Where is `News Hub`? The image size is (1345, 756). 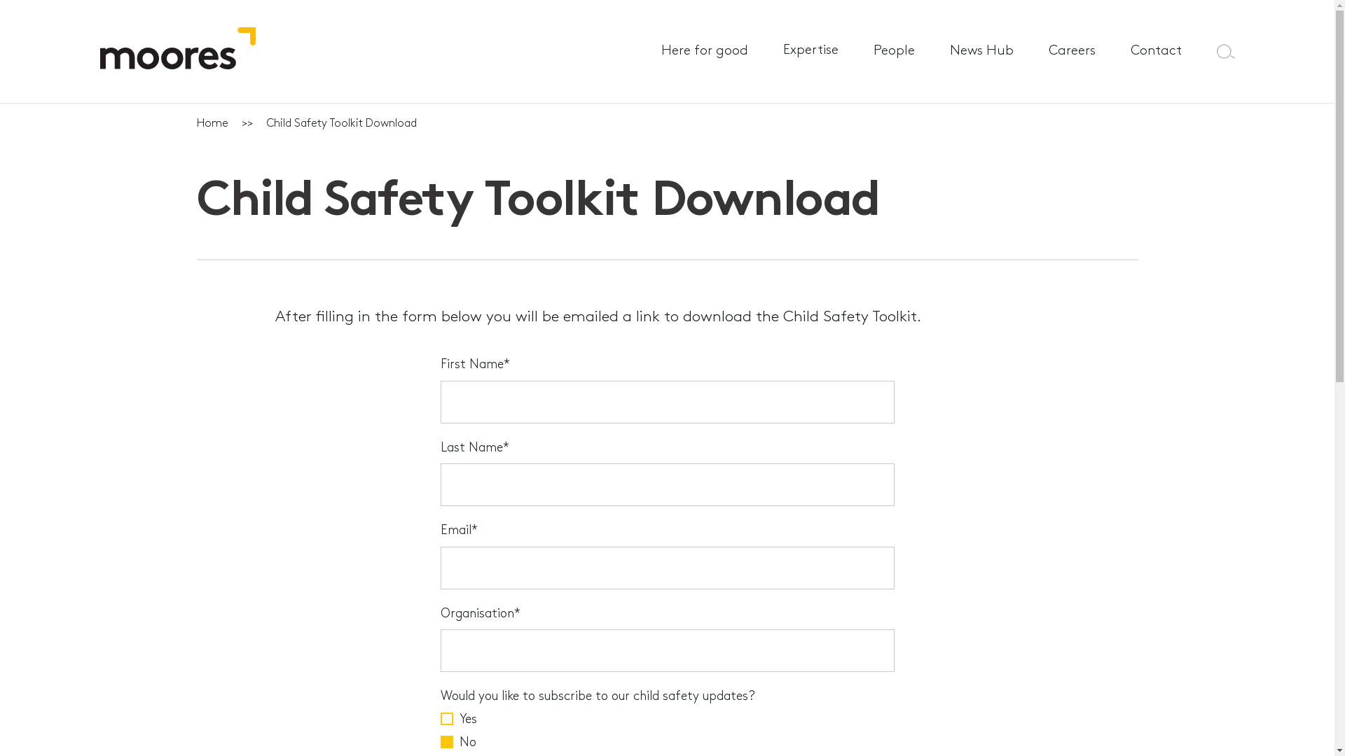
News Hub is located at coordinates (982, 51).